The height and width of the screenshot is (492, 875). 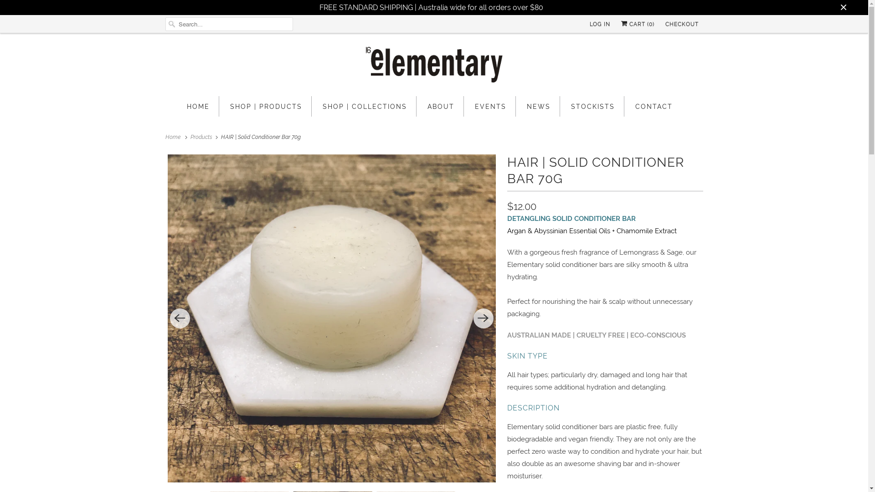 What do you see at coordinates (682, 24) in the screenshot?
I see `CHECKOUT` at bounding box center [682, 24].